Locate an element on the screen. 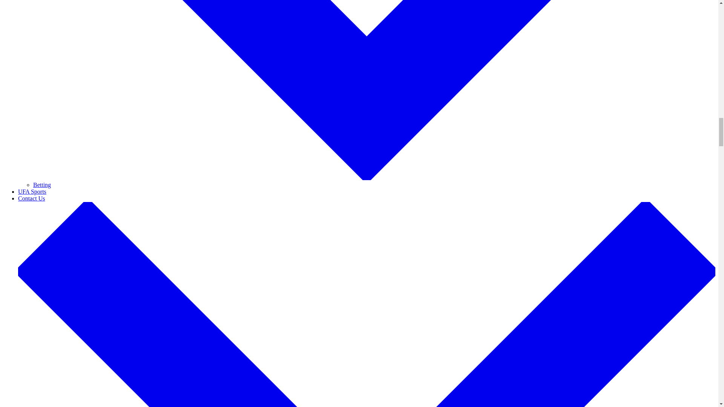 Image resolution: width=724 pixels, height=407 pixels. Betting is located at coordinates (42, 185).